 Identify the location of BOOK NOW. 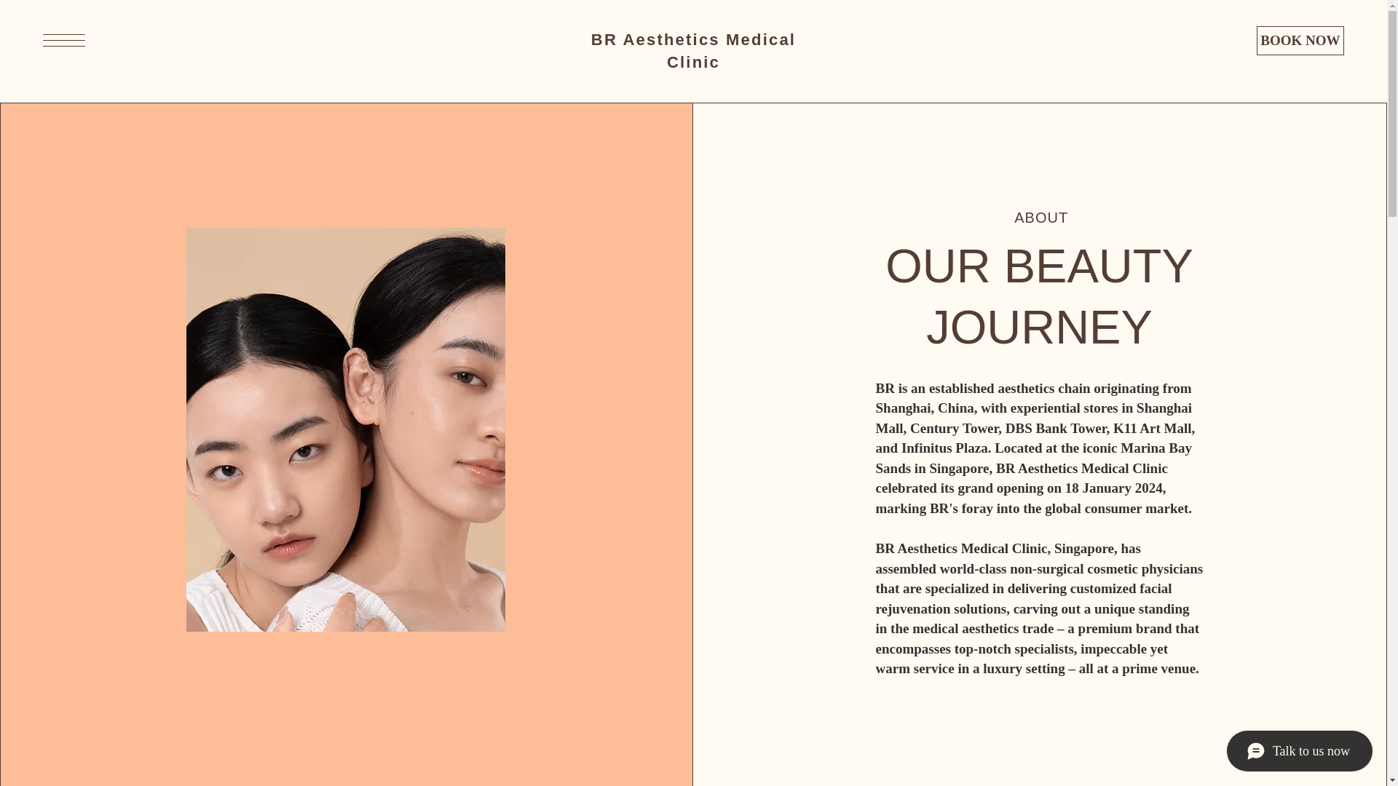
(1300, 40).